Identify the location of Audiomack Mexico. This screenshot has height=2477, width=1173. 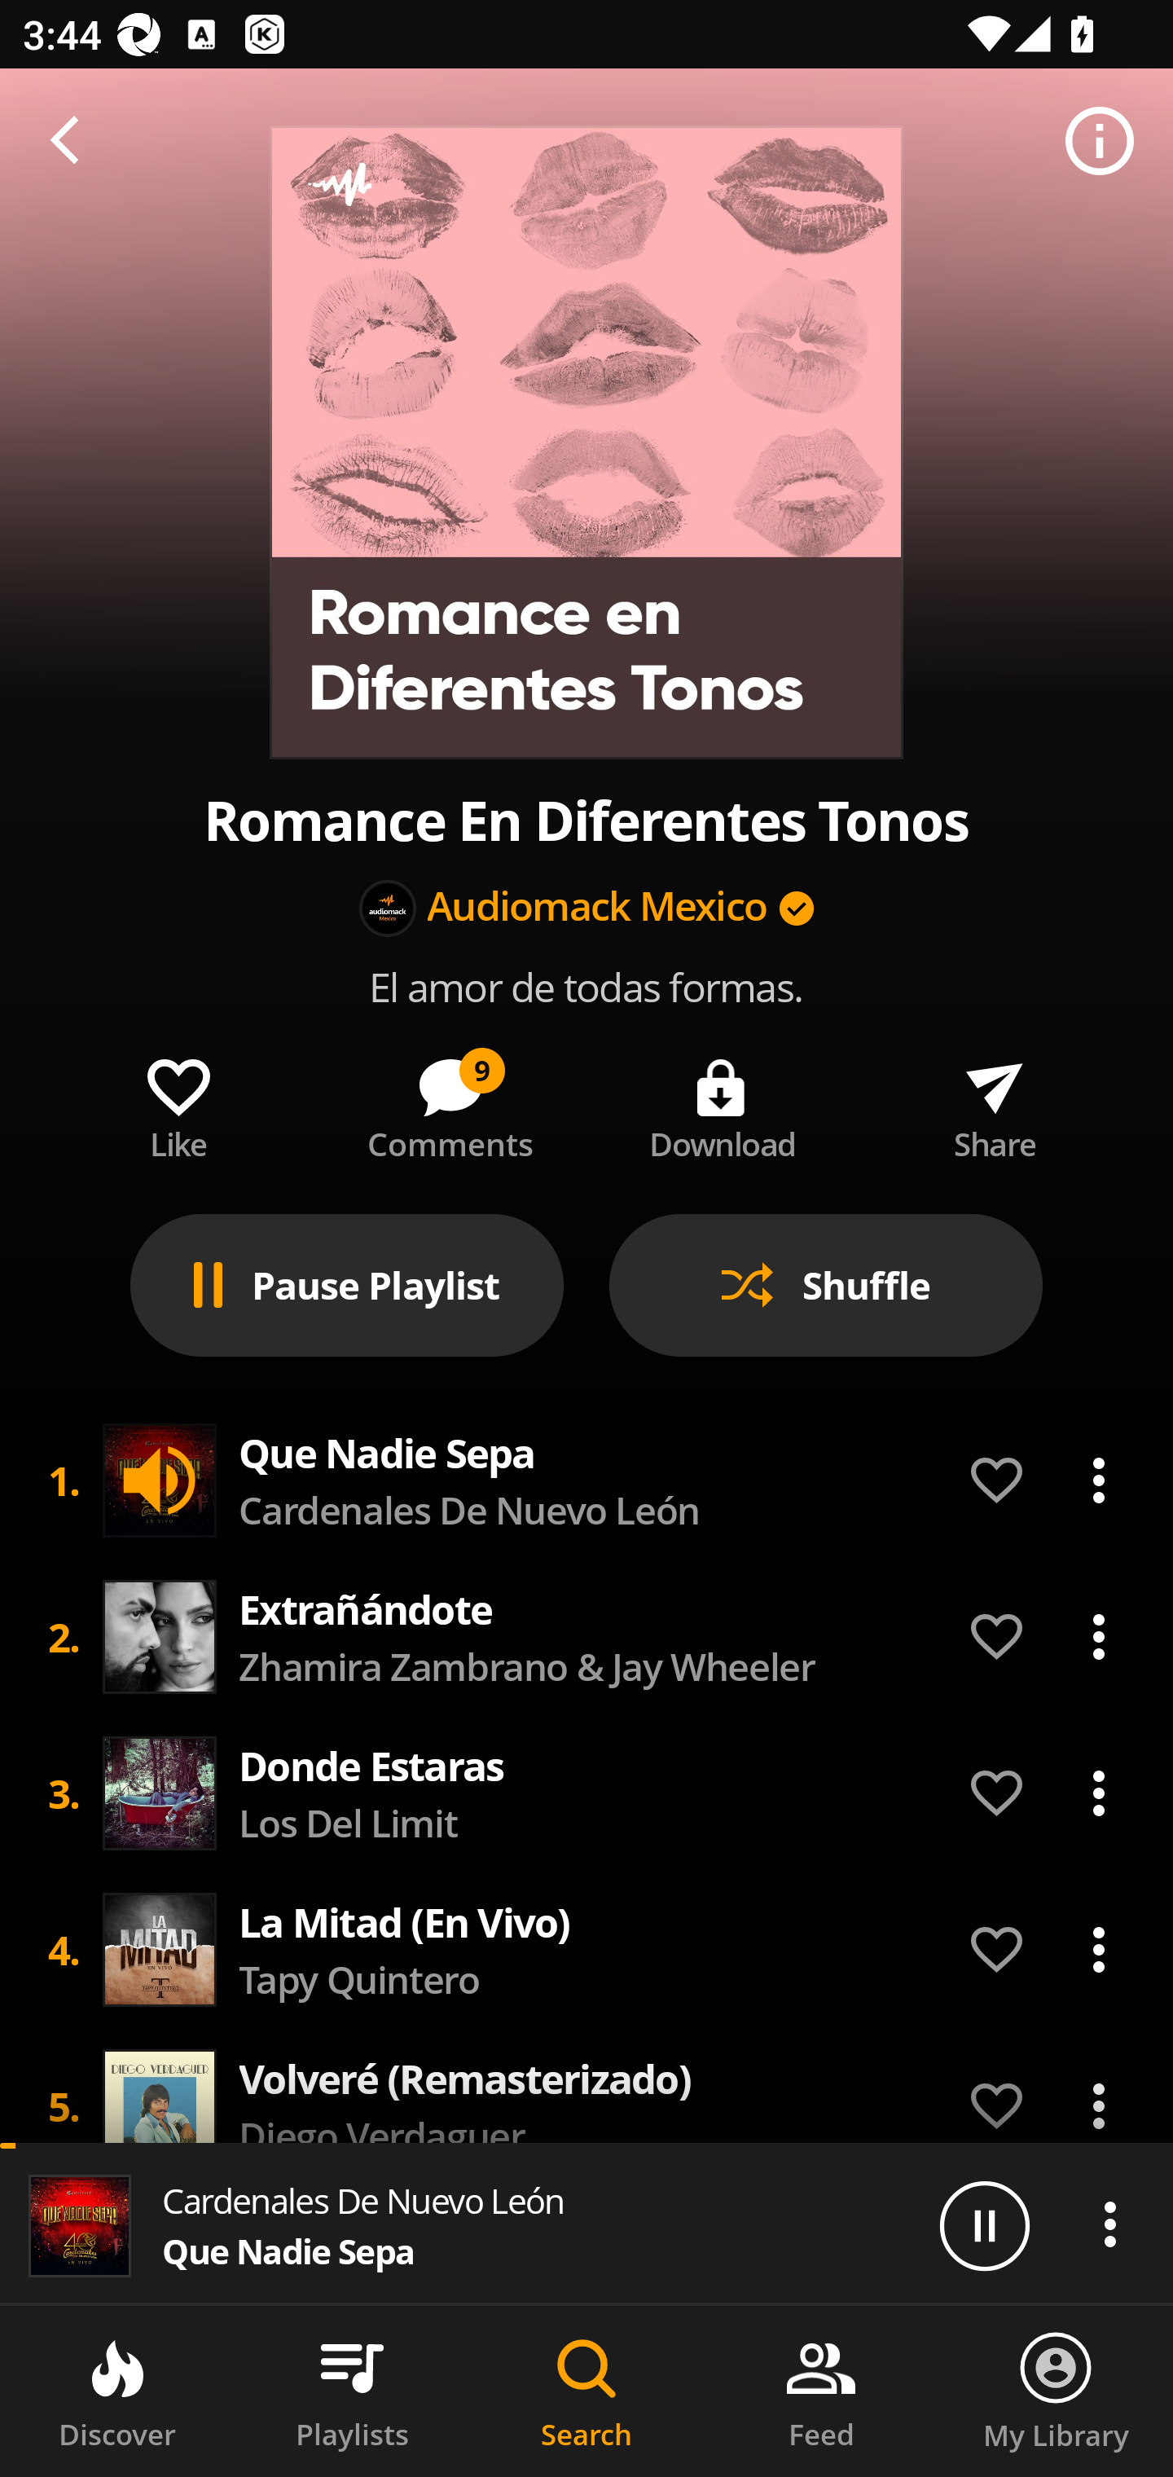
(598, 908).